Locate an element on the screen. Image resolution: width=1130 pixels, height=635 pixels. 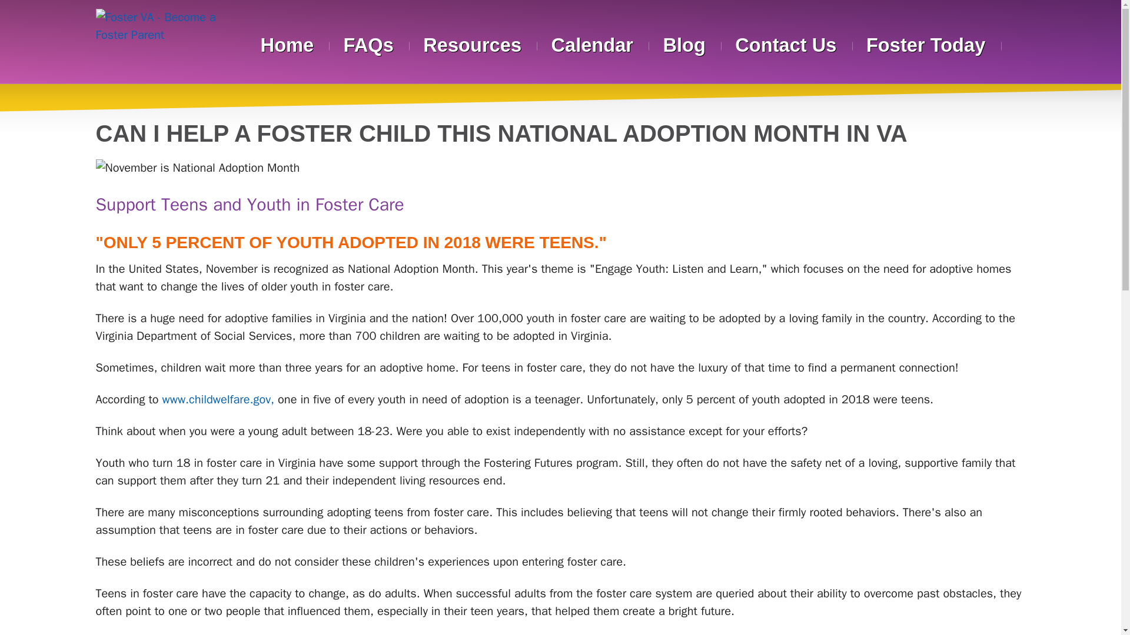
Resources is located at coordinates (472, 45).